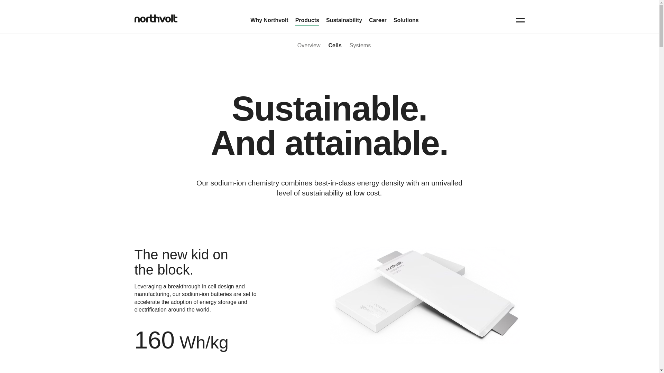 The height and width of the screenshot is (373, 664). What do you see at coordinates (269, 20) in the screenshot?
I see `Why Northvolt` at bounding box center [269, 20].